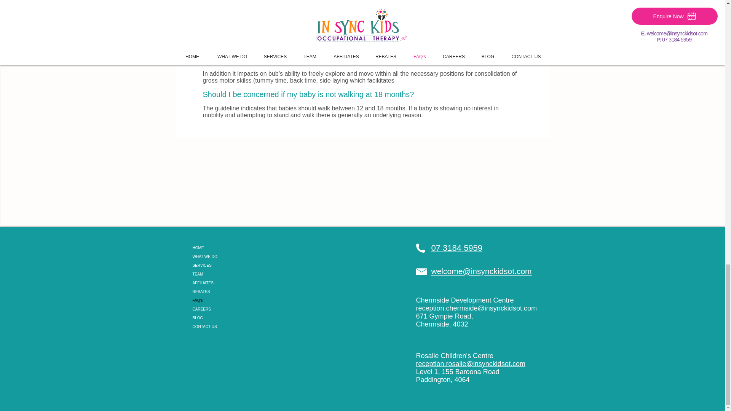 The width and height of the screenshot is (731, 411). Describe the element at coordinates (228, 248) in the screenshot. I see `HOME` at that location.